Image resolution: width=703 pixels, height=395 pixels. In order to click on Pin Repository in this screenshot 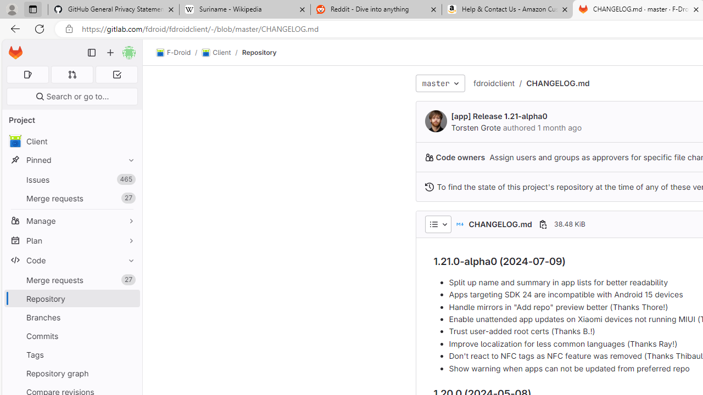, I will do `click(129, 298)`.